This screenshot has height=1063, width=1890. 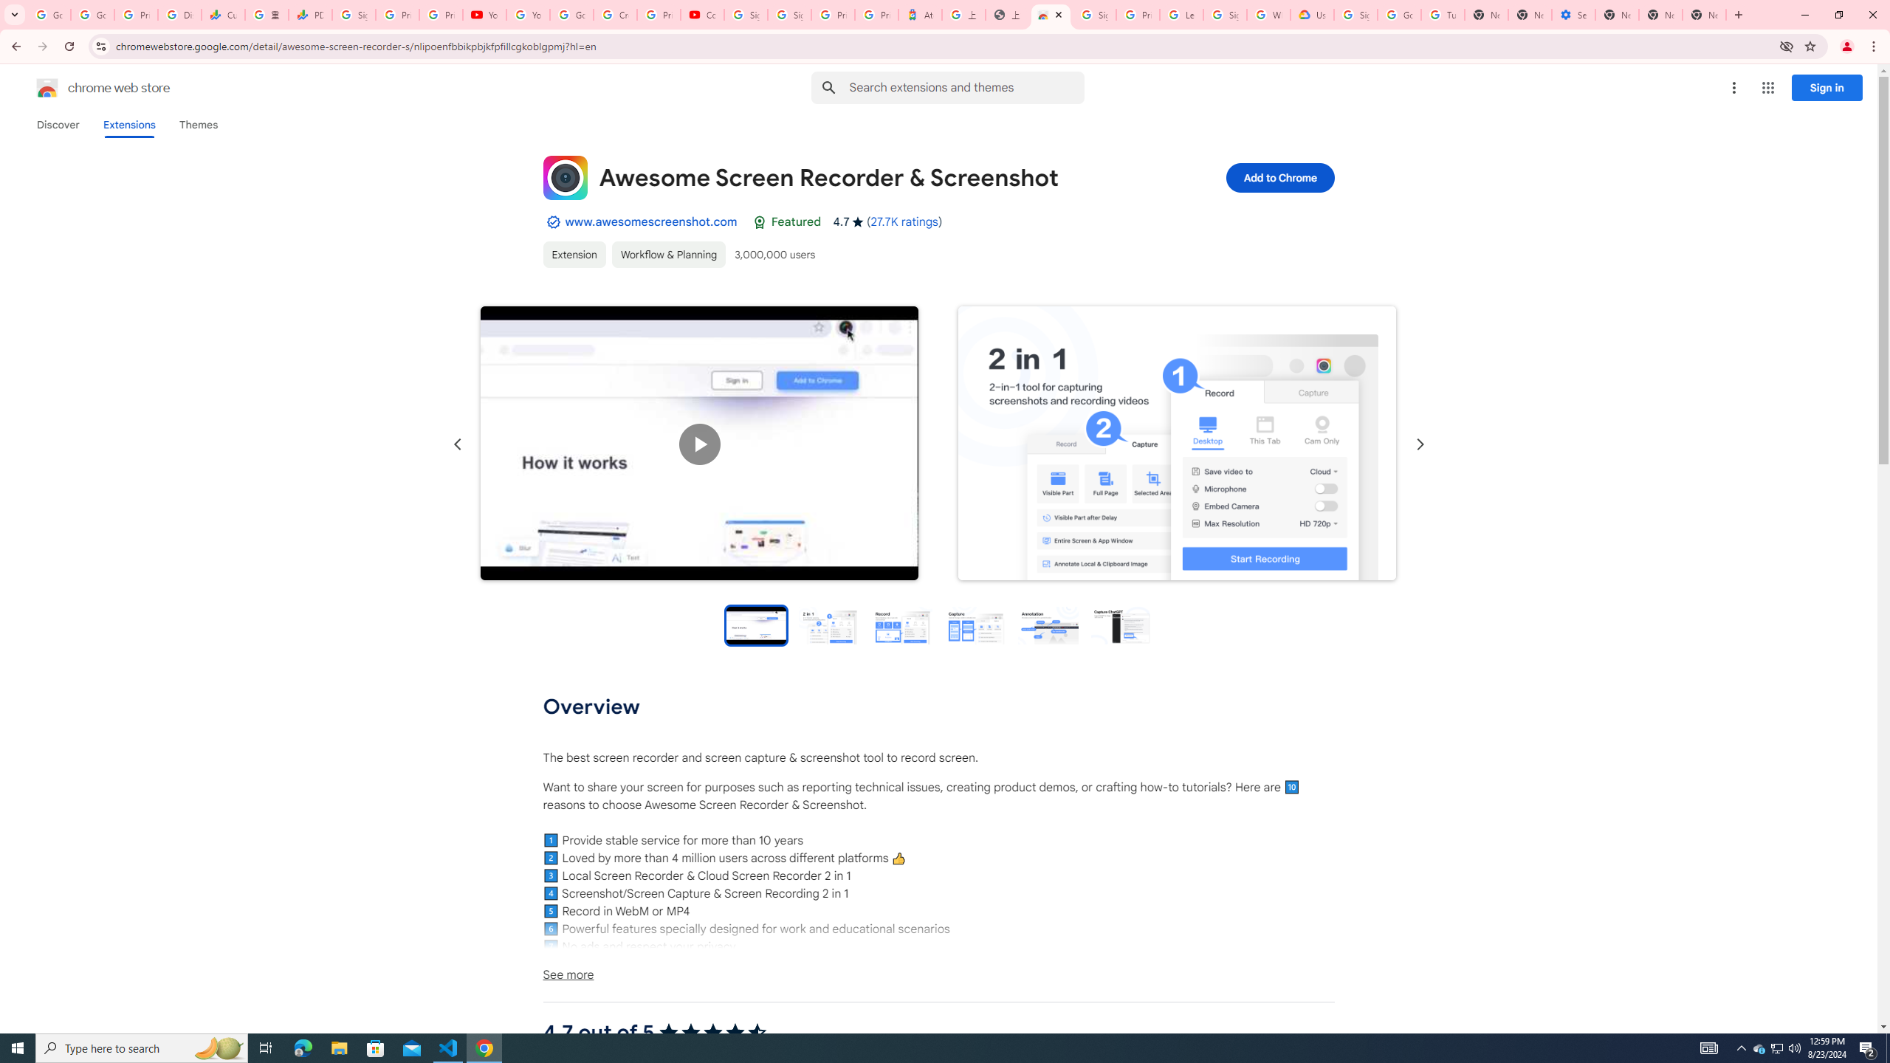 What do you see at coordinates (573, 15) in the screenshot?
I see `Google Account Help` at bounding box center [573, 15].